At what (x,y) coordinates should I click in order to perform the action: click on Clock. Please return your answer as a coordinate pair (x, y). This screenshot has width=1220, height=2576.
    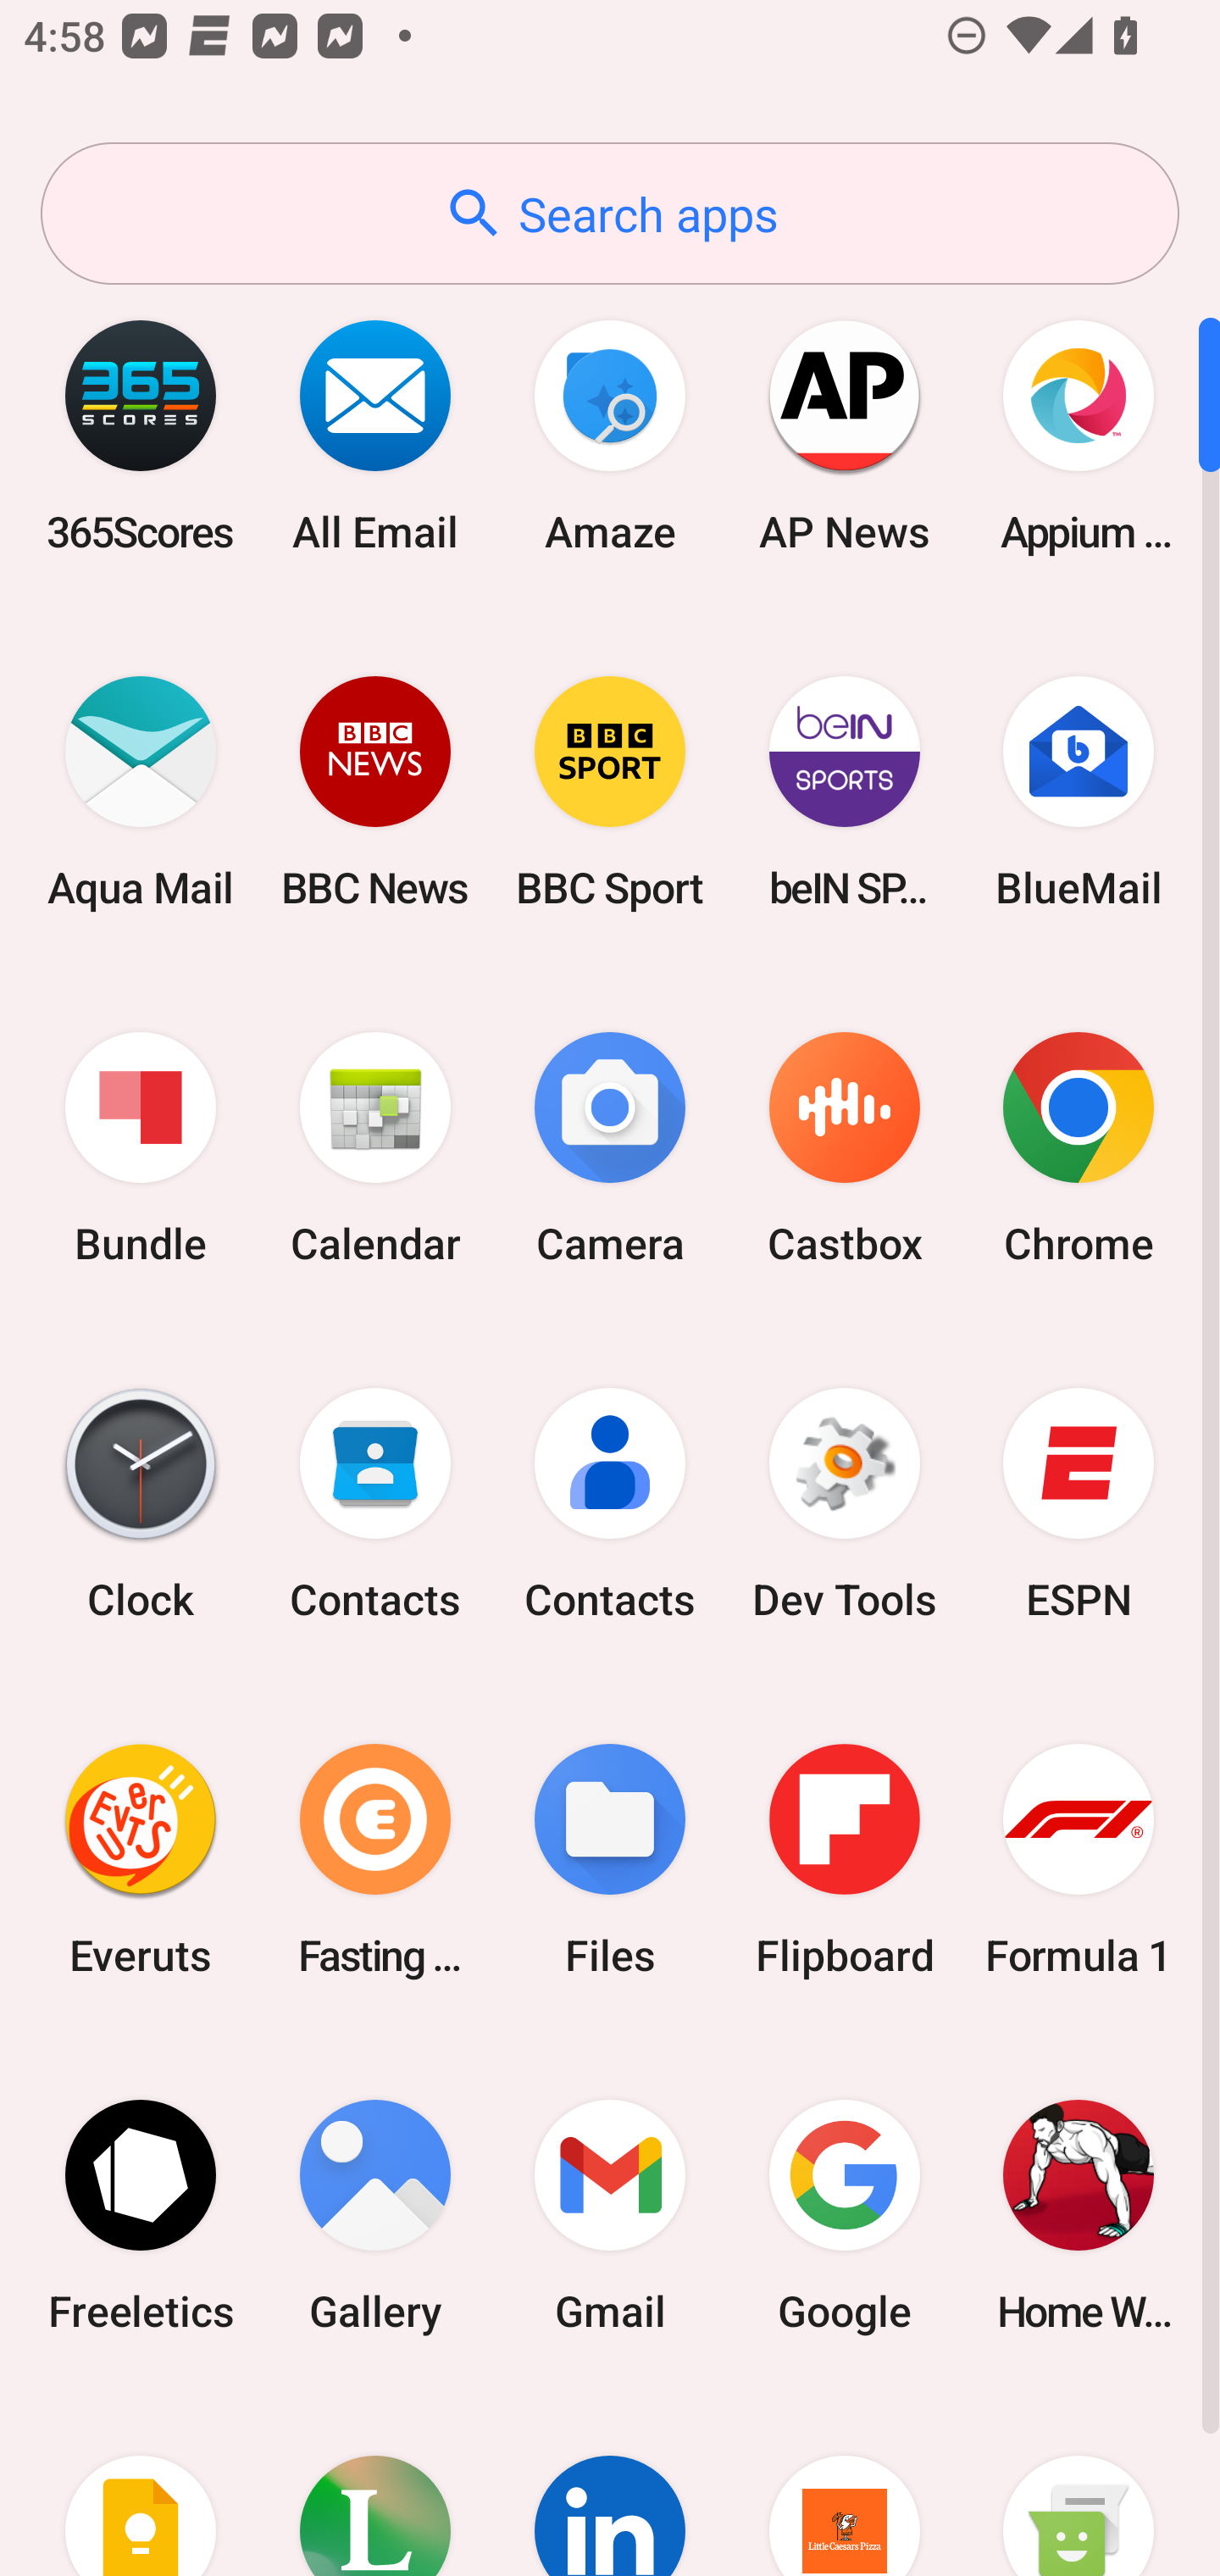
    Looking at the image, I should click on (141, 1504).